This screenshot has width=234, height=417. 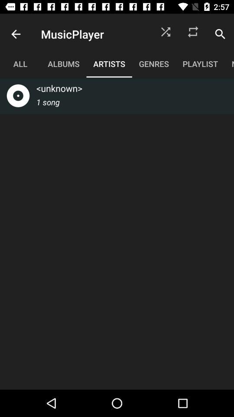 I want to click on press item above the all, so click(x=16, y=34).